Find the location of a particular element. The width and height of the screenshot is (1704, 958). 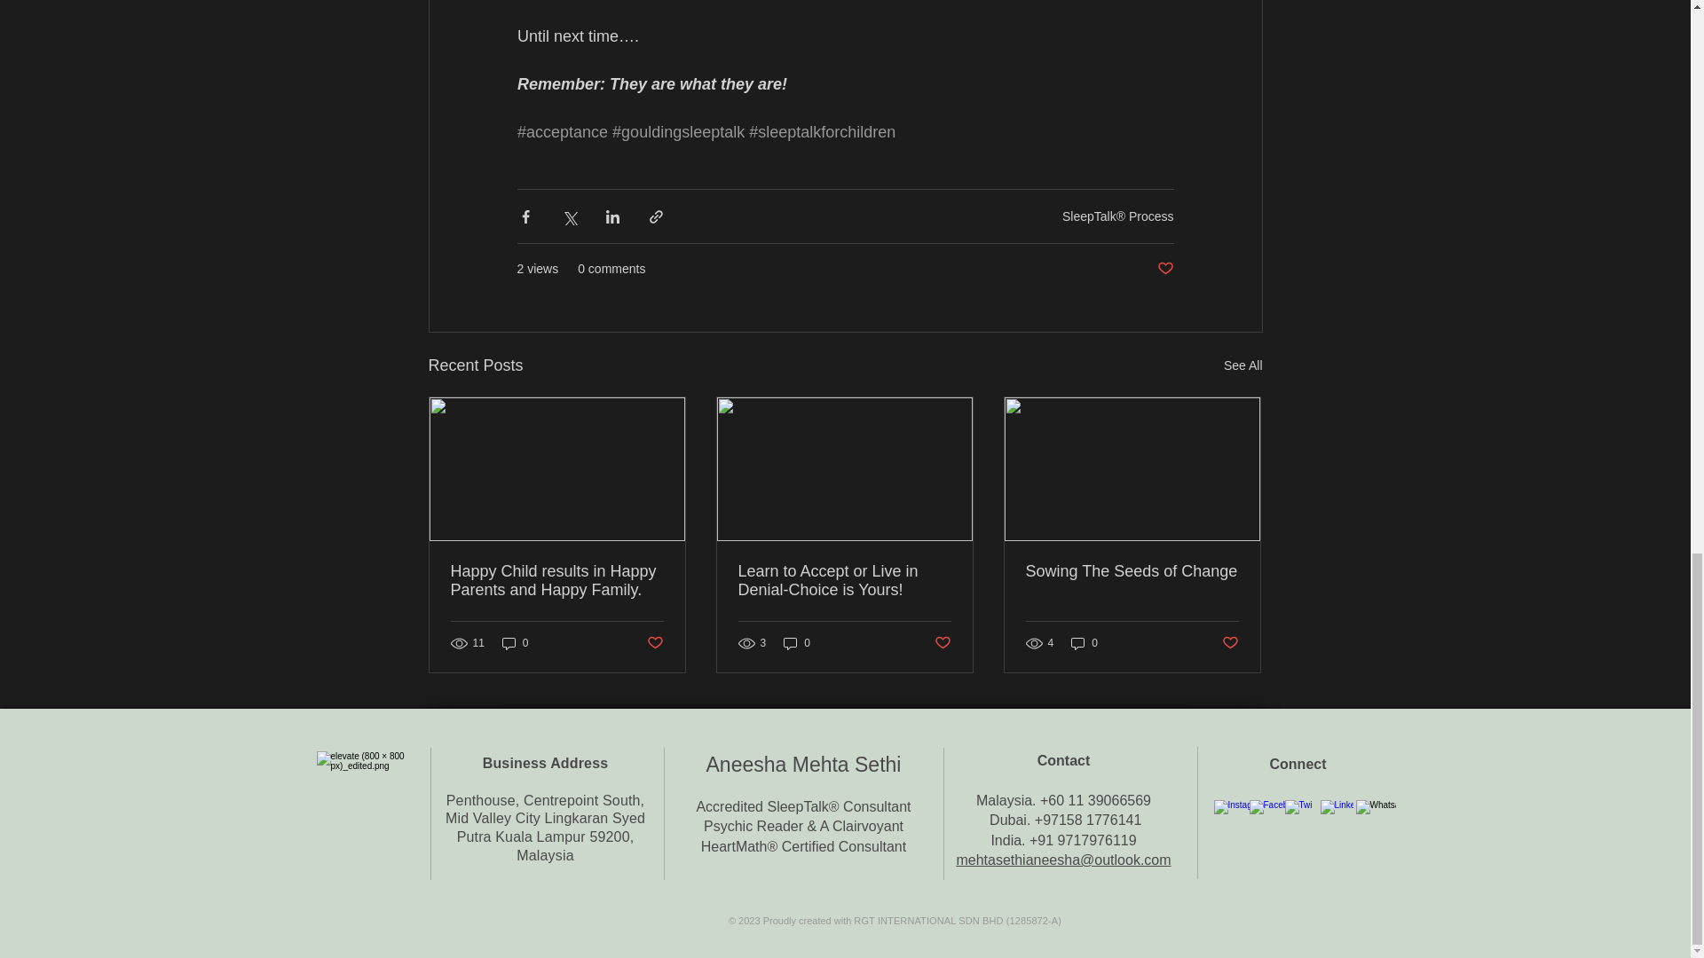

Happy Child results in Happy Parents and Happy Family. is located at coordinates (557, 580).